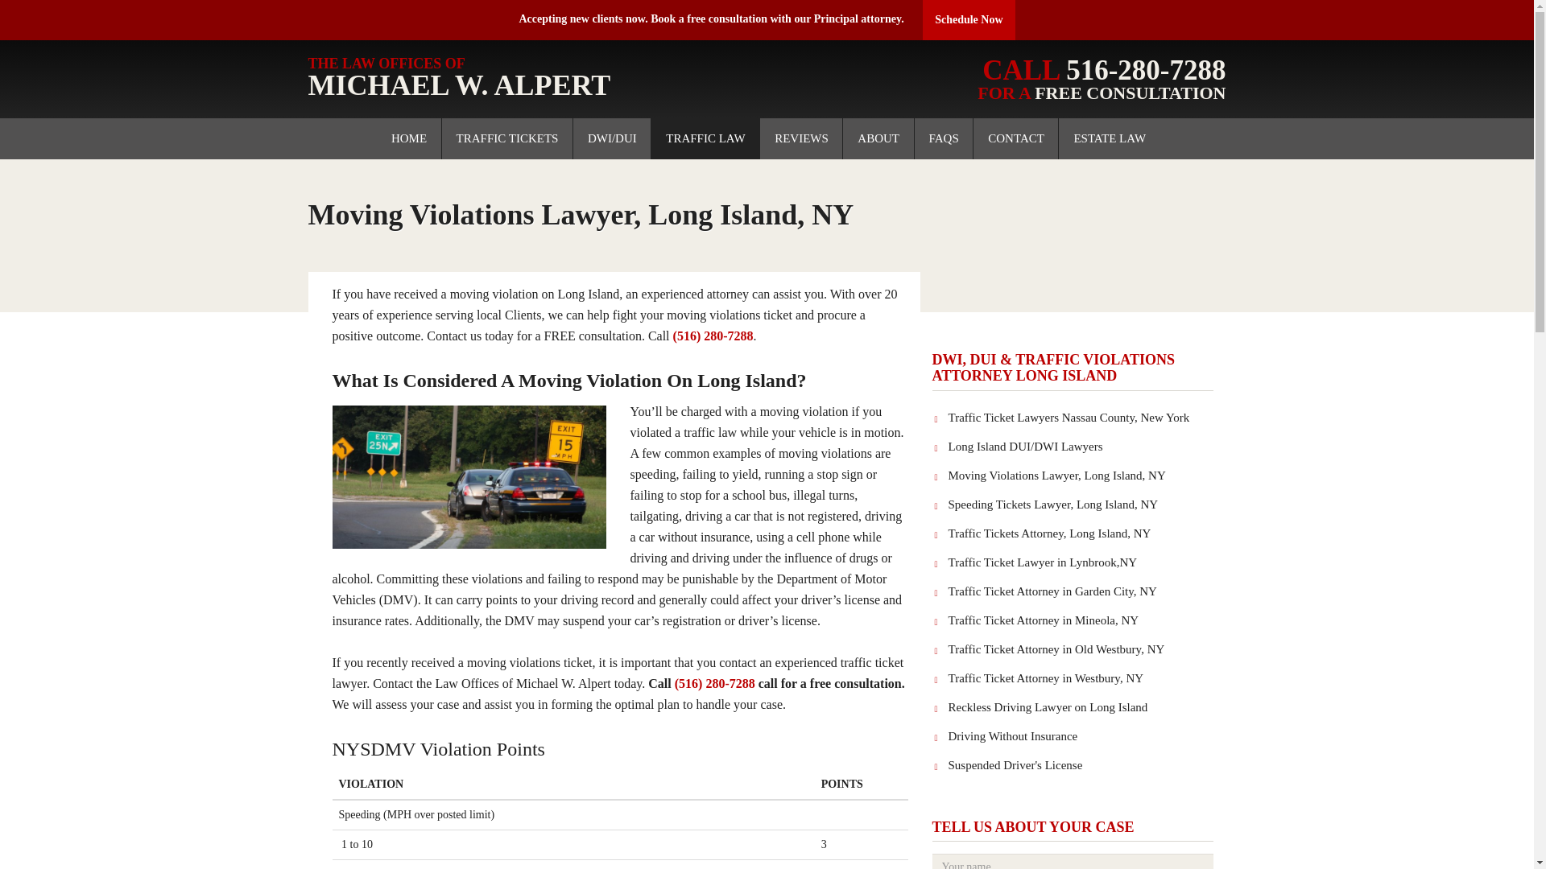  Describe the element at coordinates (705, 138) in the screenshot. I see `FAQS` at that location.